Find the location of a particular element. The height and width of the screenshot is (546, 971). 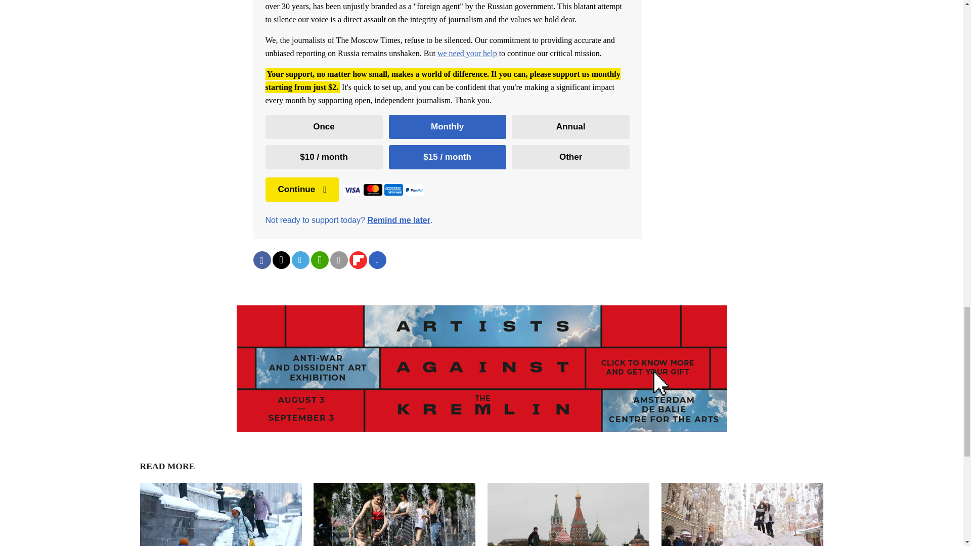

Share on Facebook is located at coordinates (261, 260).